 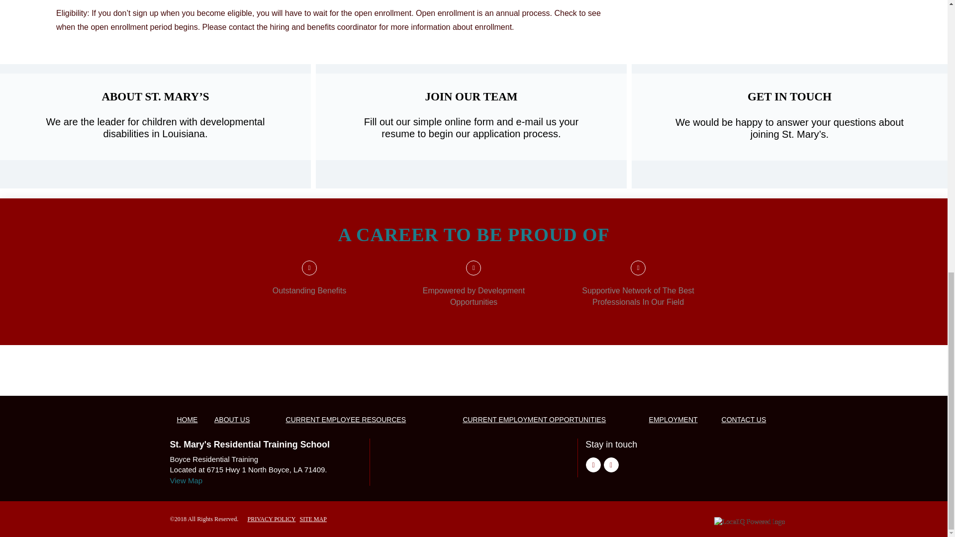 What do you see at coordinates (271, 519) in the screenshot?
I see `PRIVACY POLICY` at bounding box center [271, 519].